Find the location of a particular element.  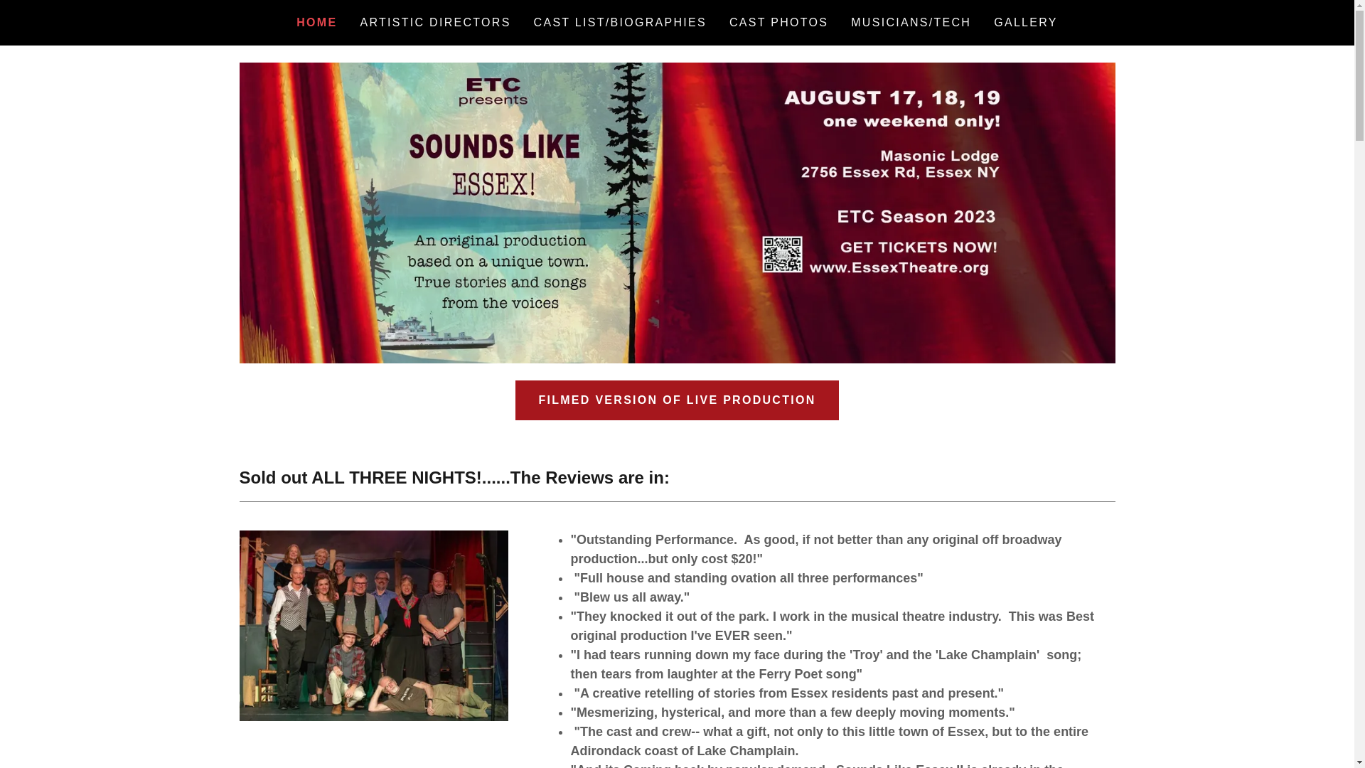

FILMED VERSION OF LIVE PRODUCTION is located at coordinates (677, 400).